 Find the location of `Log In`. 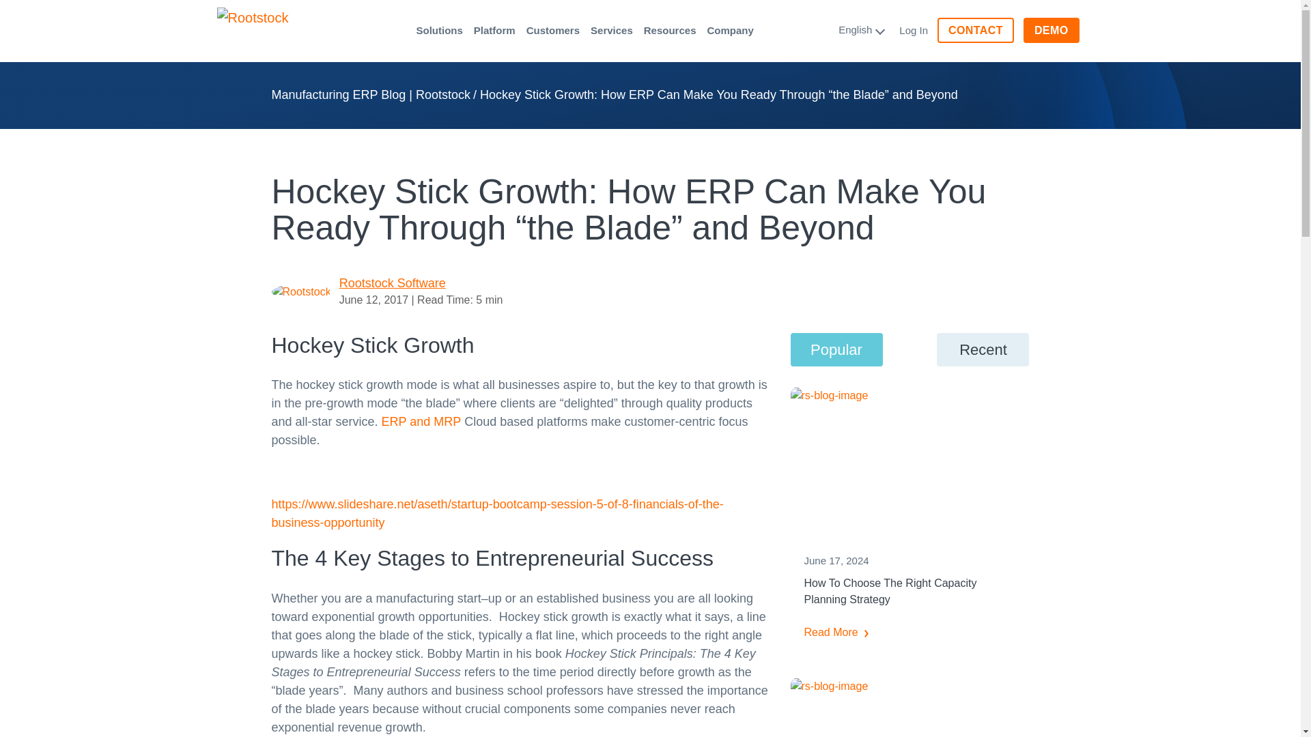

Log In is located at coordinates (914, 31).